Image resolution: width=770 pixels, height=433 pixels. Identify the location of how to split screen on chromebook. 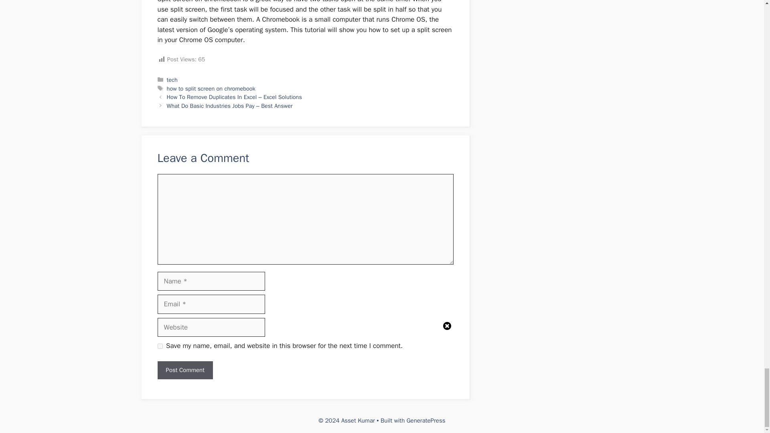
(211, 88).